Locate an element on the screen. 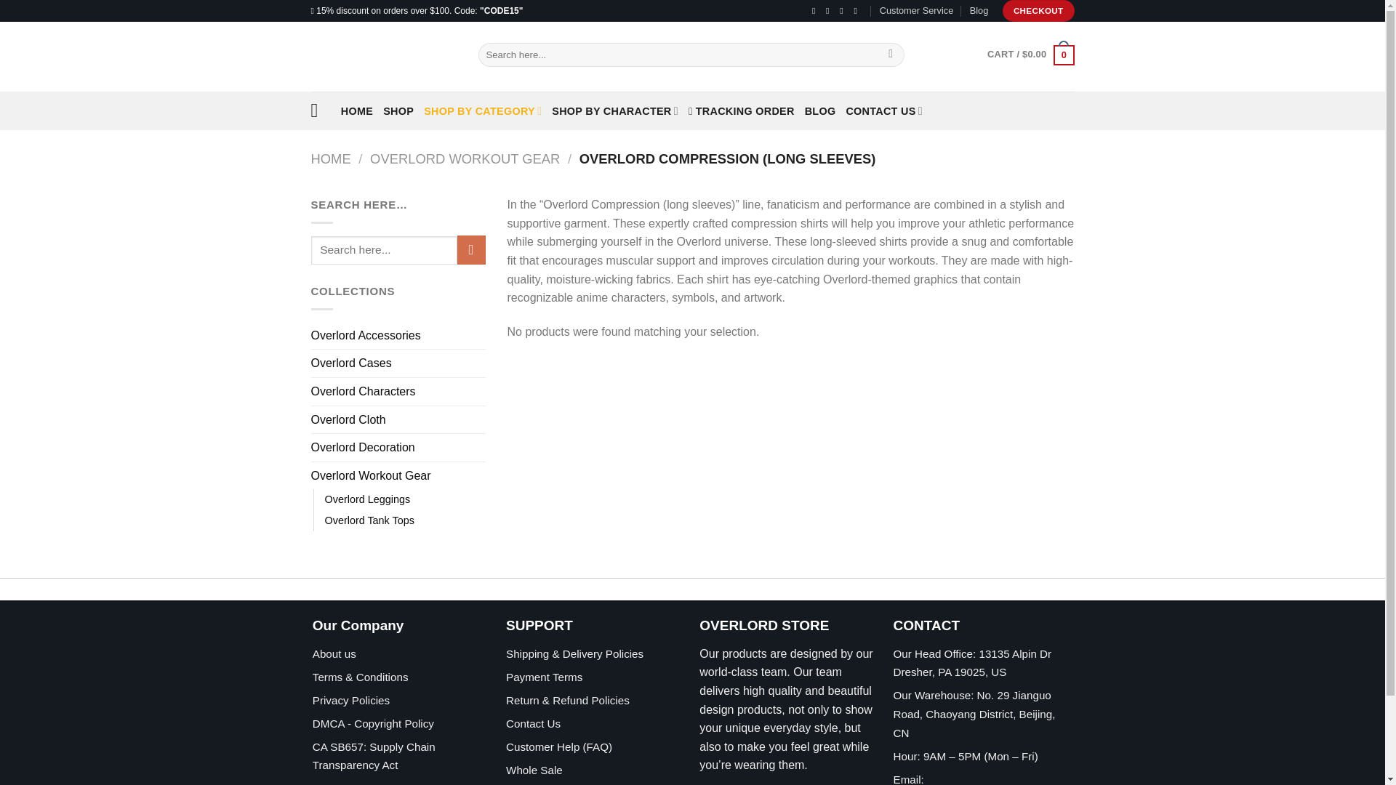 This screenshot has width=1396, height=785. SHOP BY CATEGORY is located at coordinates (483, 110).